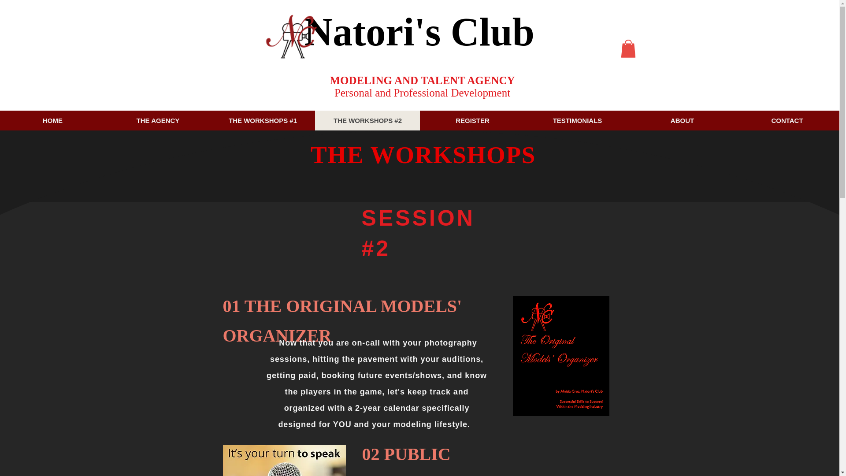 This screenshot has height=476, width=846. Describe the element at coordinates (577, 120) in the screenshot. I see `TESTIMONIALS` at that location.